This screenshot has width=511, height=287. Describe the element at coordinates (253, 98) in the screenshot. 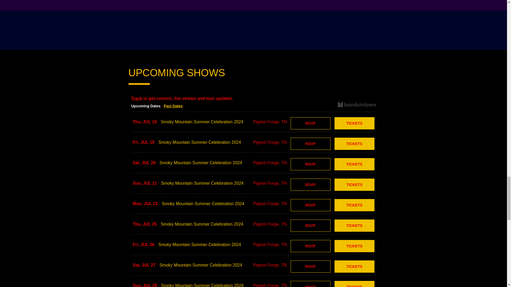

I see `Track to get concert, live stream and tour updates.` at that location.